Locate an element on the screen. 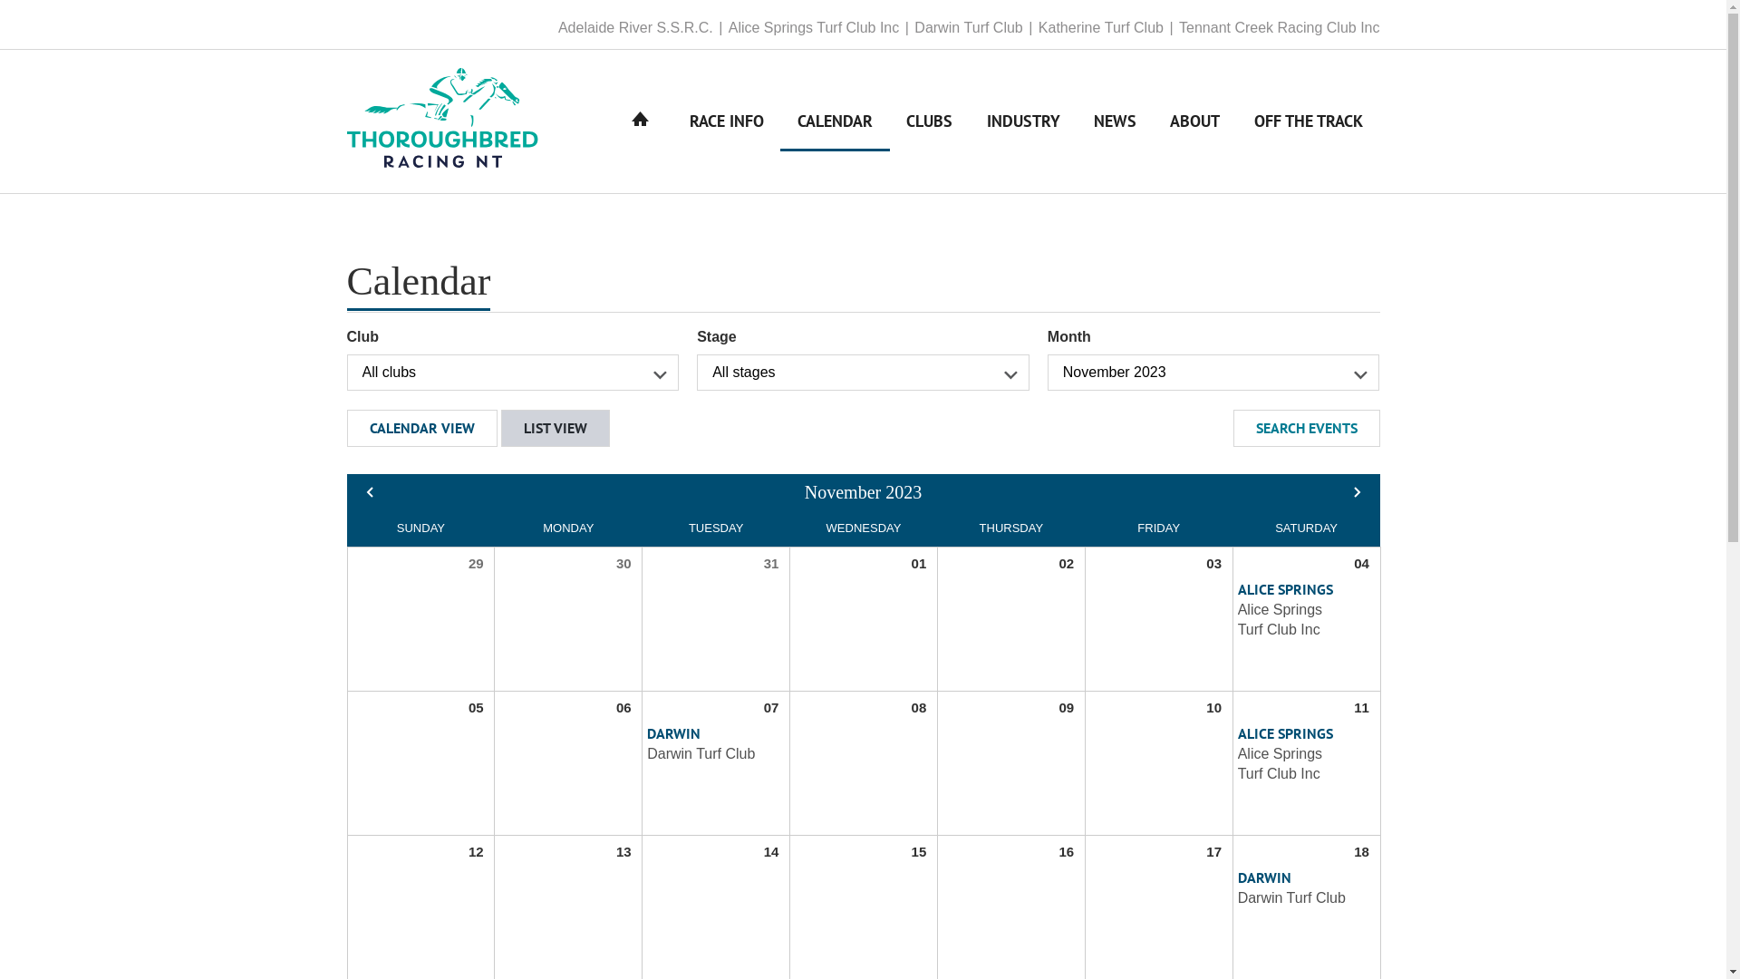 The height and width of the screenshot is (979, 1740). OFF THE TRACK is located at coordinates (1309, 121).